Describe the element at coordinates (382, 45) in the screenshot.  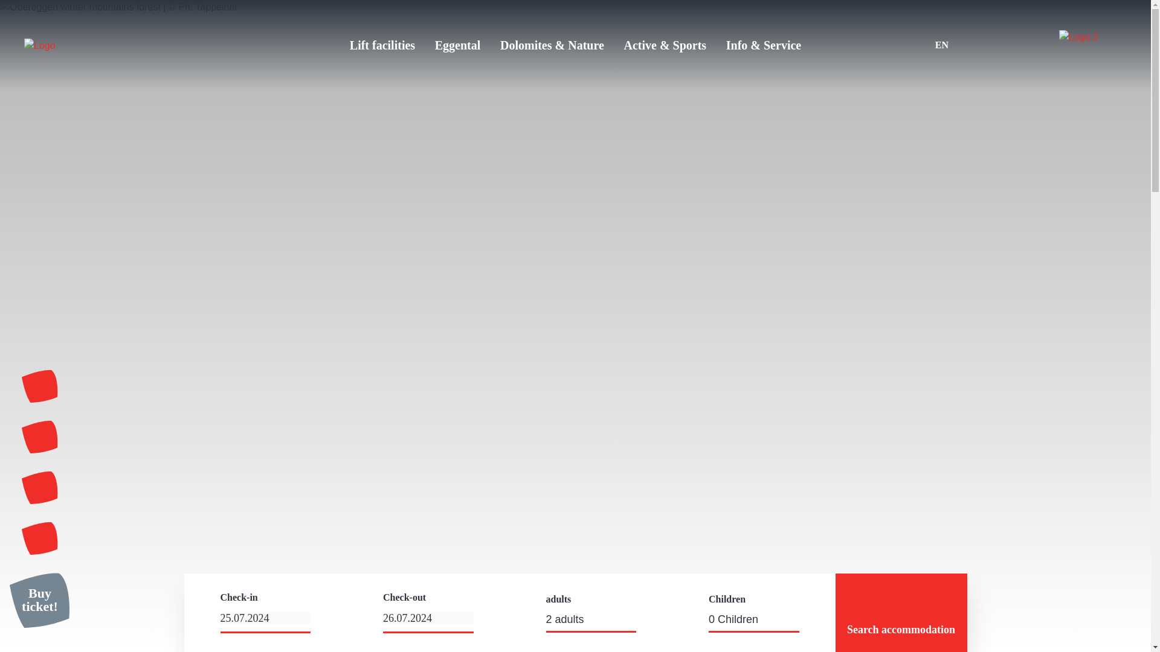
I see `Lift facilities` at that location.